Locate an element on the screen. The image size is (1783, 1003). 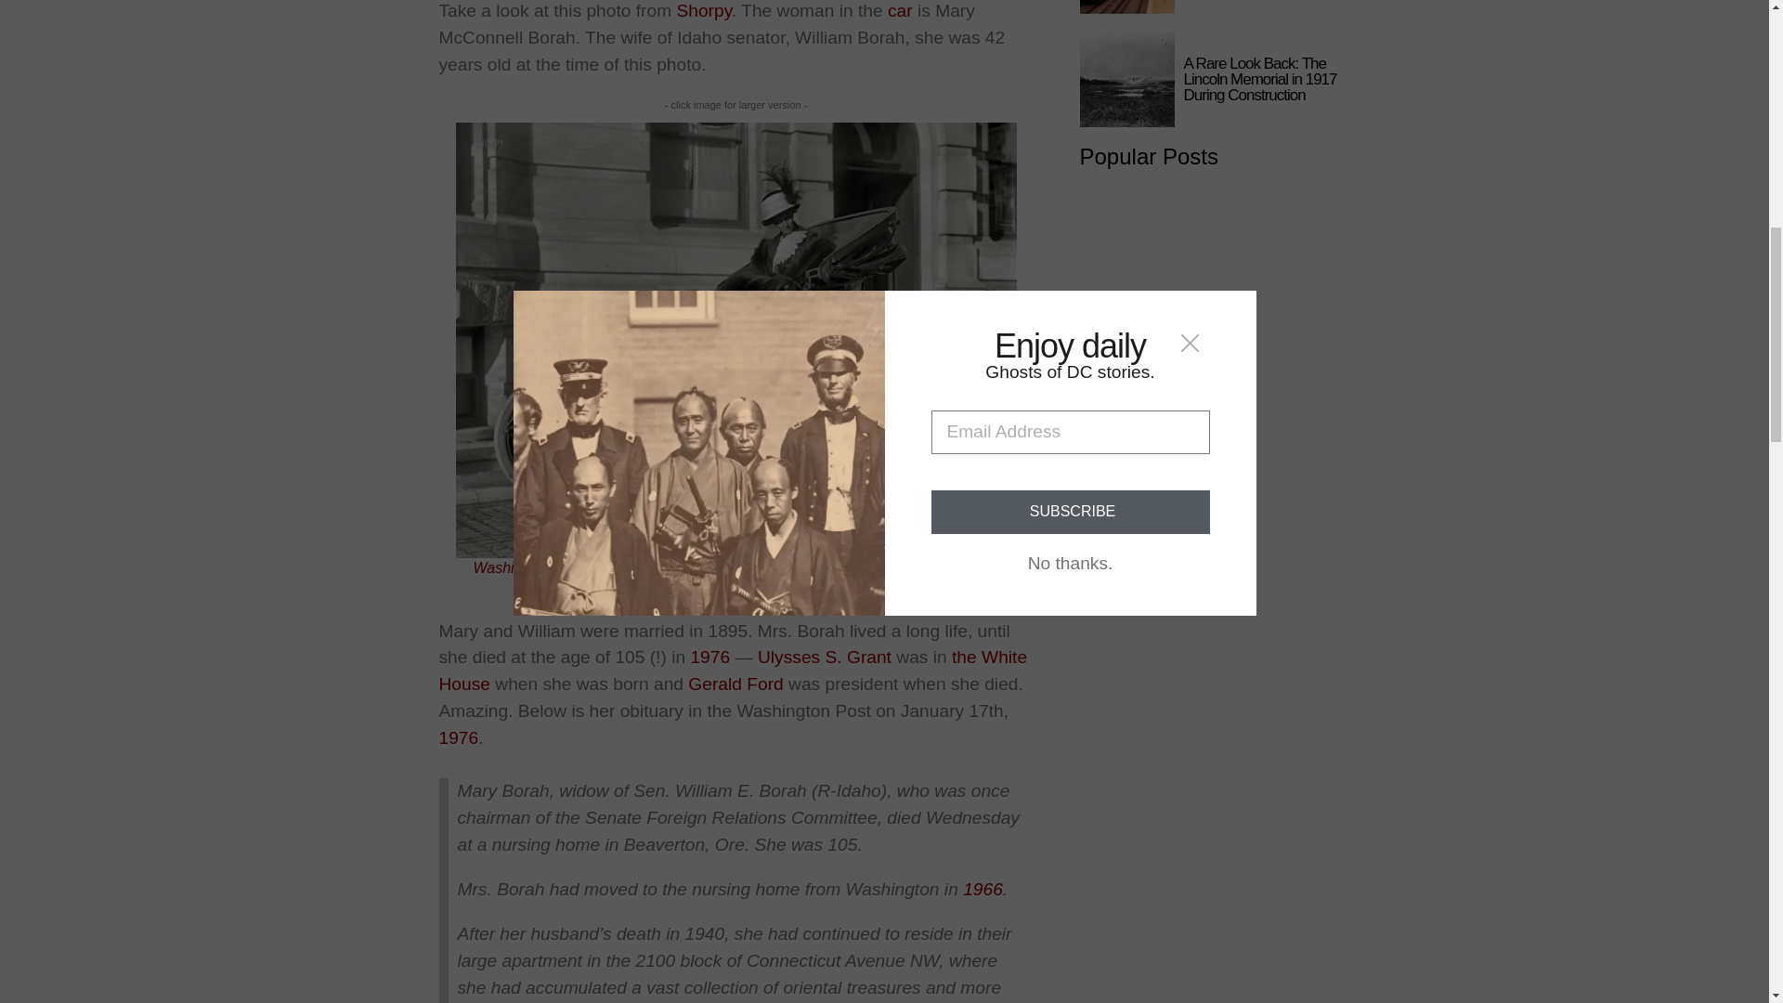
Washington DC in the 1910s is located at coordinates (614, 567).